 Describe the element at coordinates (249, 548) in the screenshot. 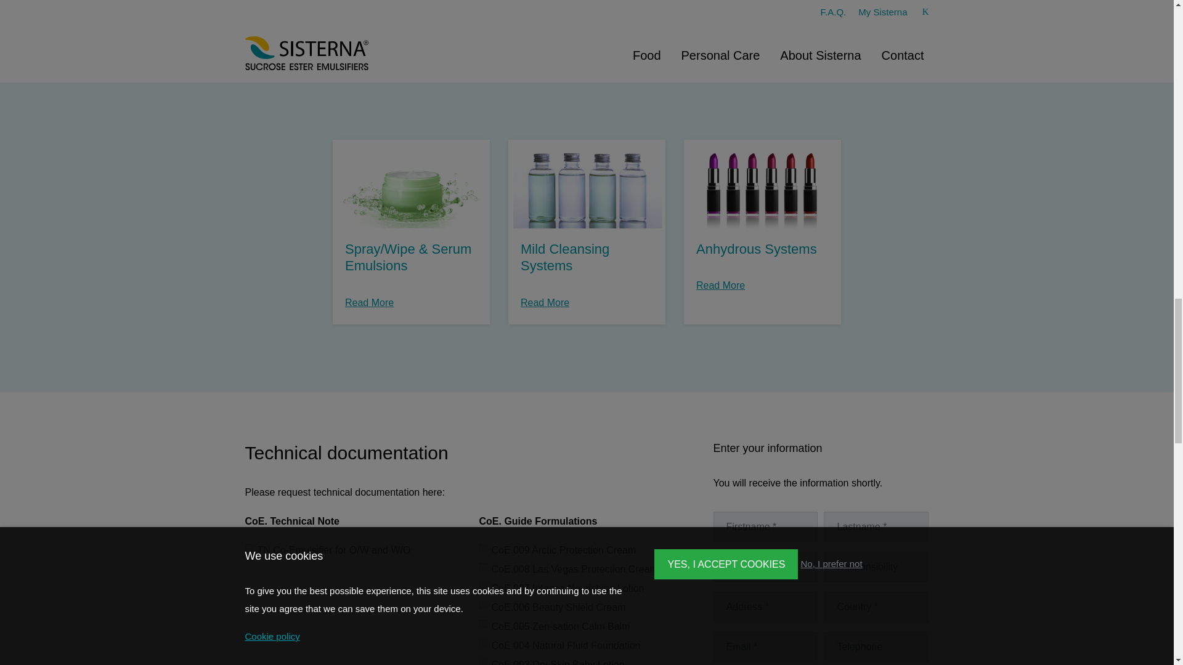

I see `yes` at that location.